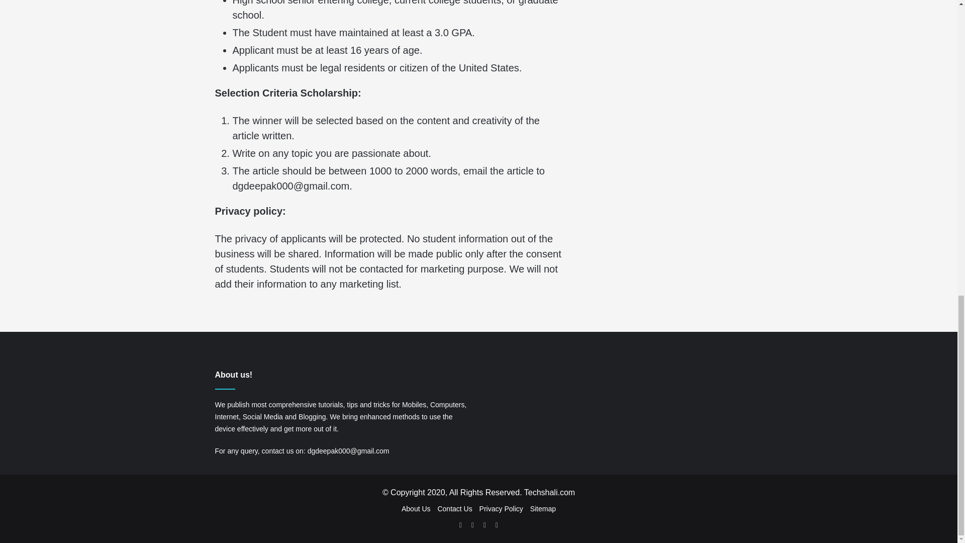 Image resolution: width=965 pixels, height=543 pixels. What do you see at coordinates (460, 525) in the screenshot?
I see `RSS` at bounding box center [460, 525].